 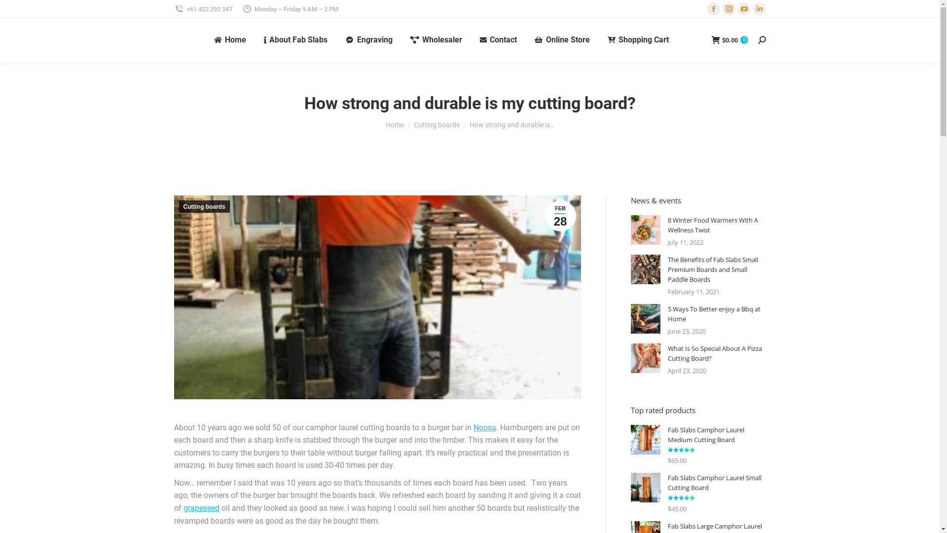 I want to click on Instagram page opens in new window, so click(x=728, y=9).